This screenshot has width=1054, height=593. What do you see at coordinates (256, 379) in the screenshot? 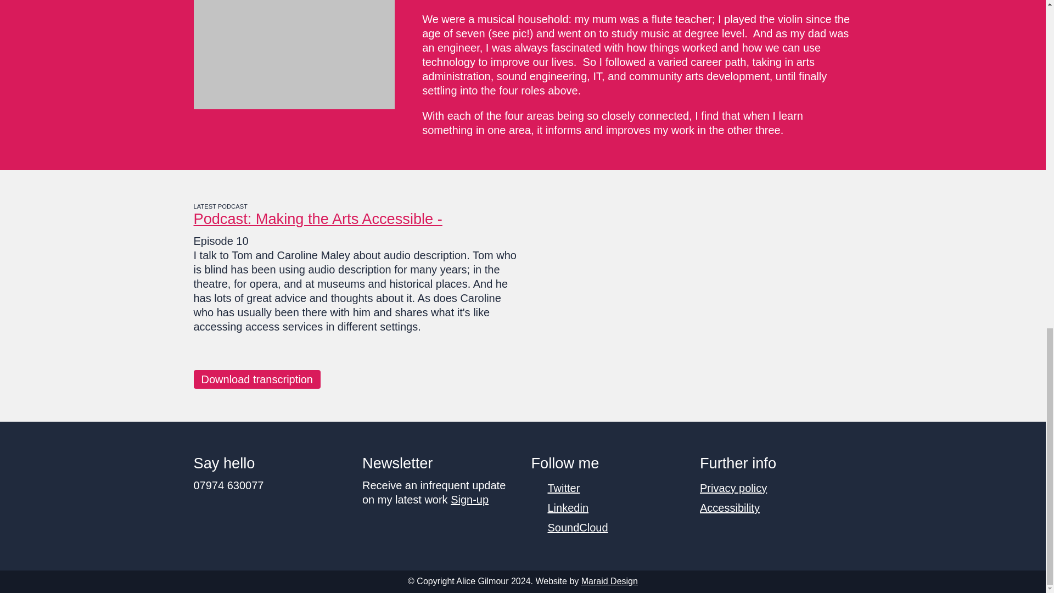
I see `Download transcription` at bounding box center [256, 379].